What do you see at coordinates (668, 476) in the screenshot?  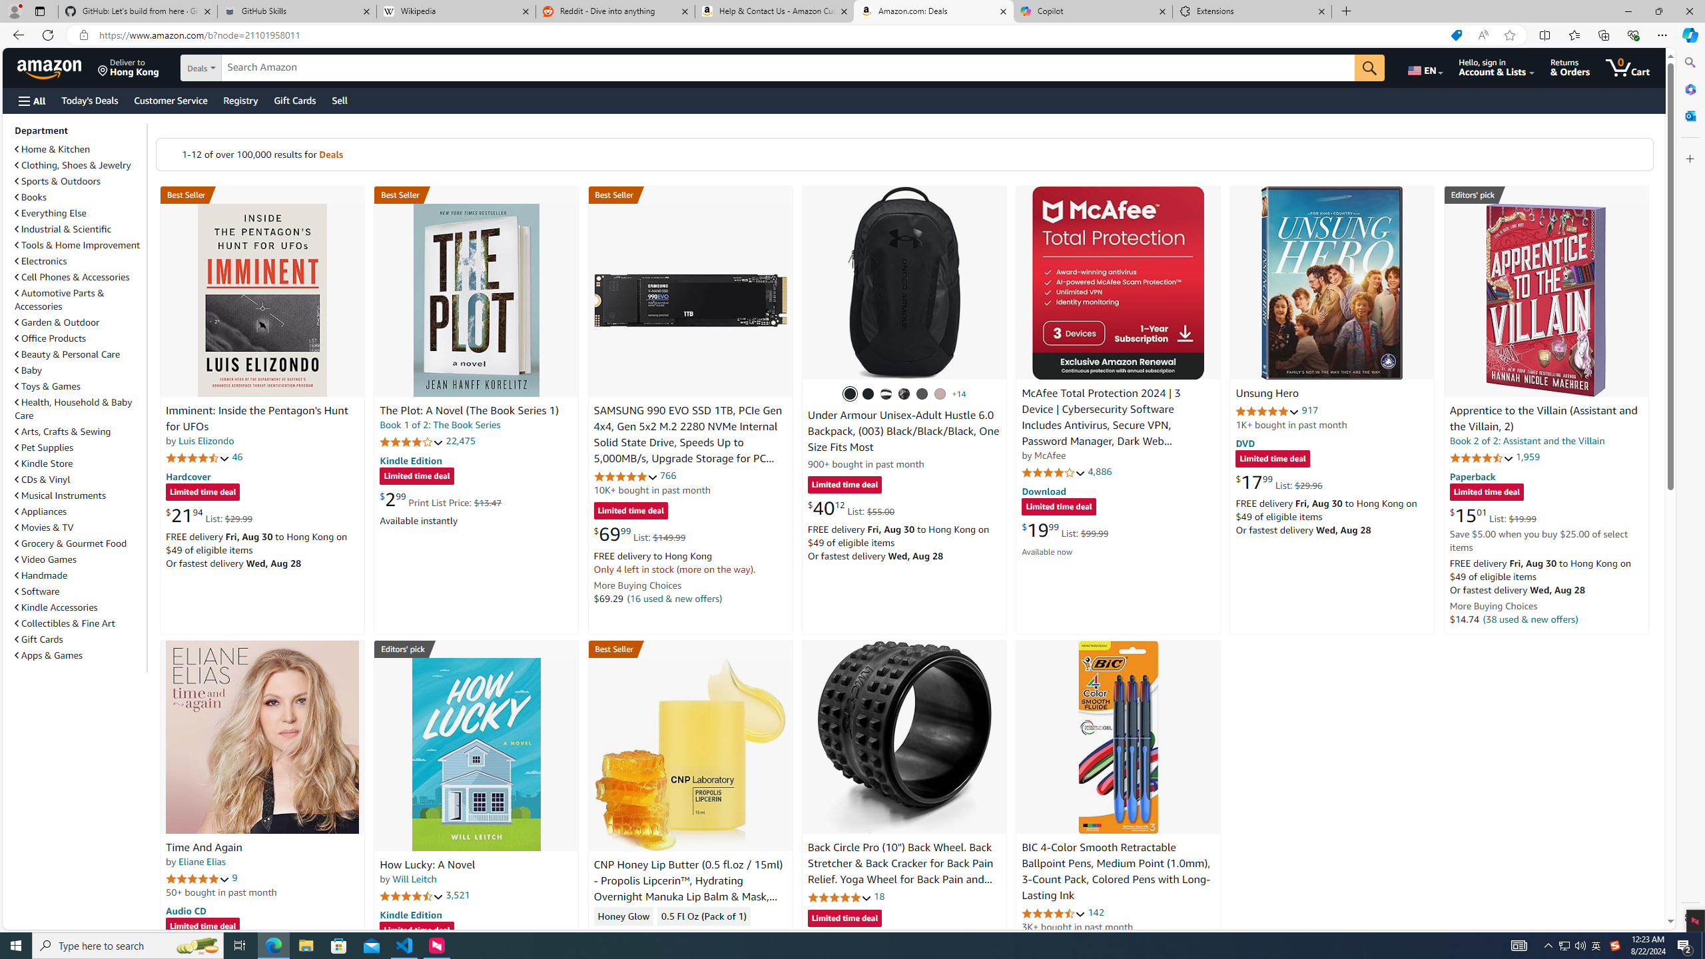 I see `766` at bounding box center [668, 476].